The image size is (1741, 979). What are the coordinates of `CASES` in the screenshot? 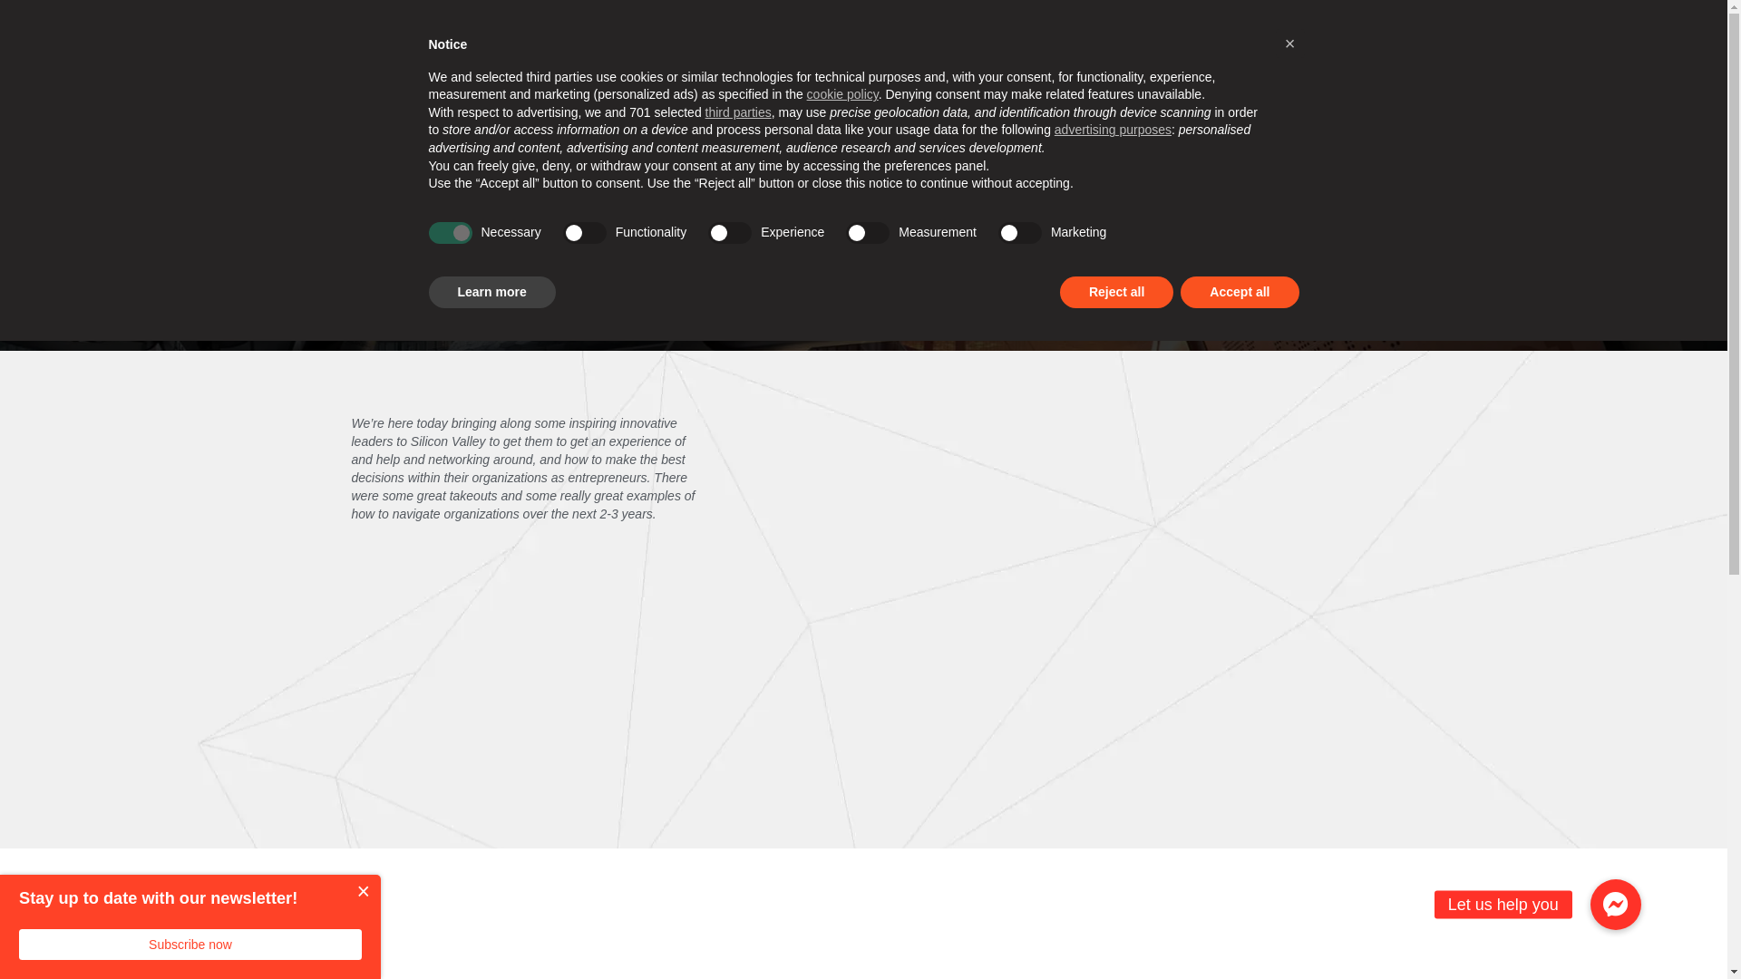 It's located at (618, 24).